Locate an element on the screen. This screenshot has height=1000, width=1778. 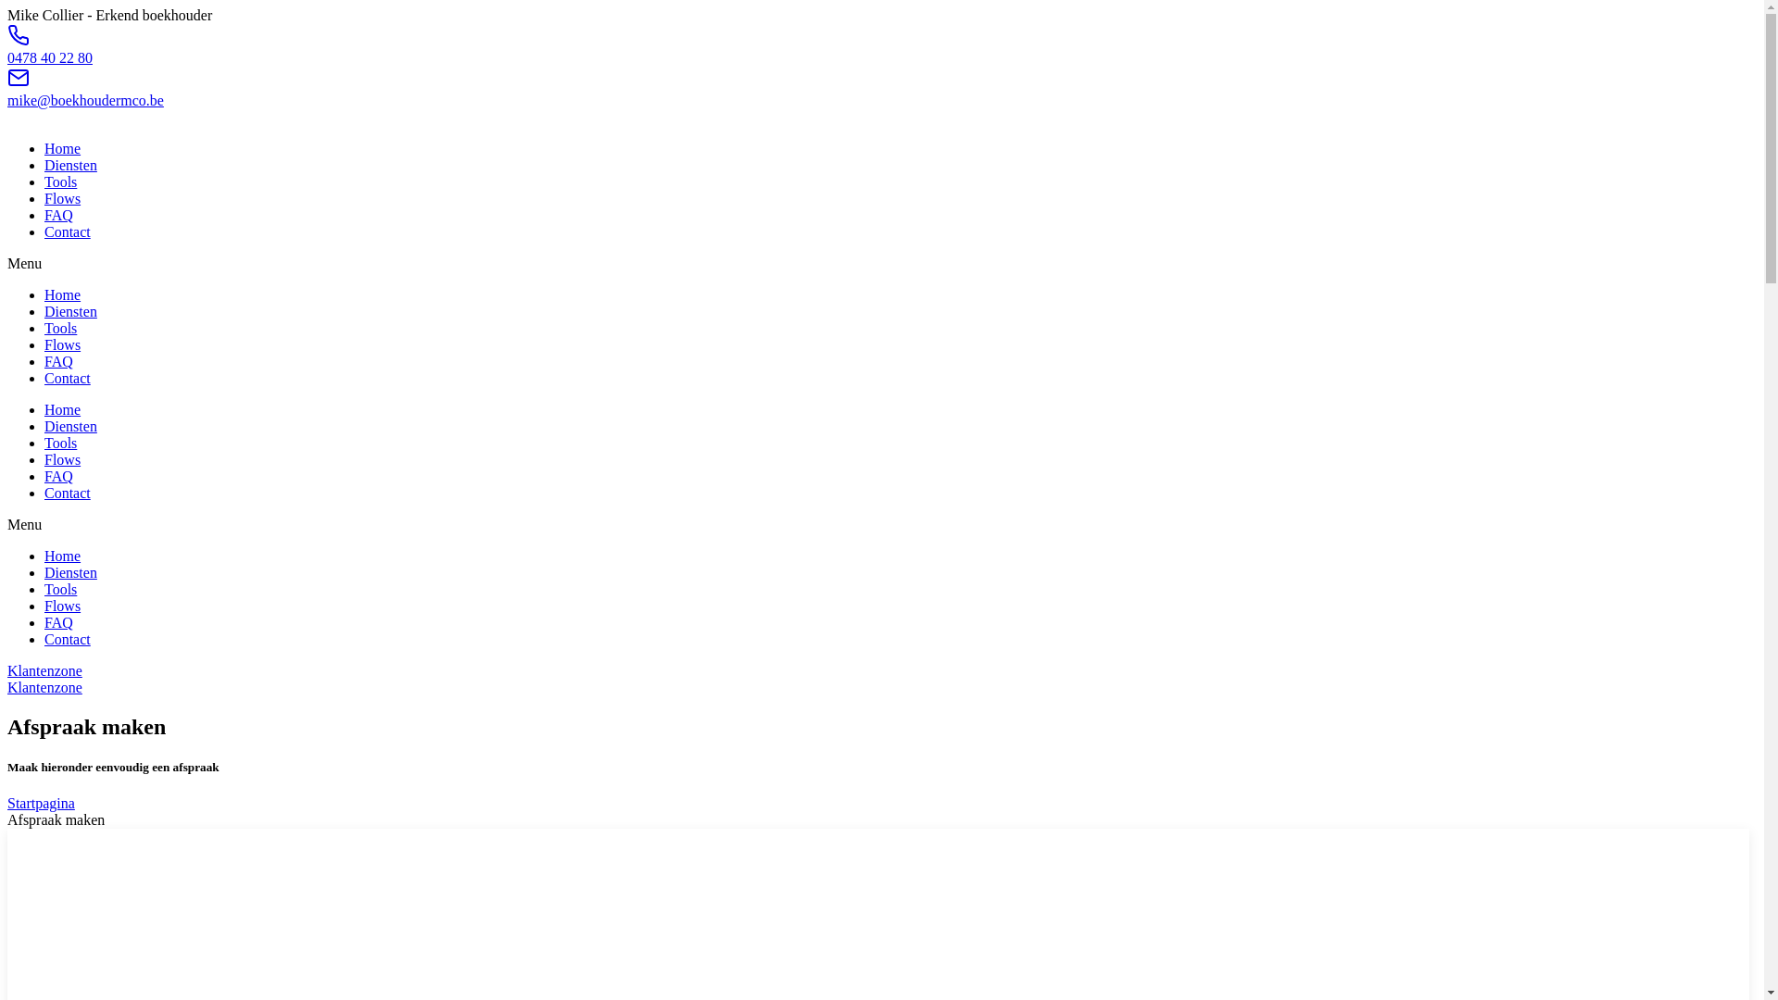
Klantenzone is located at coordinates (44, 687).